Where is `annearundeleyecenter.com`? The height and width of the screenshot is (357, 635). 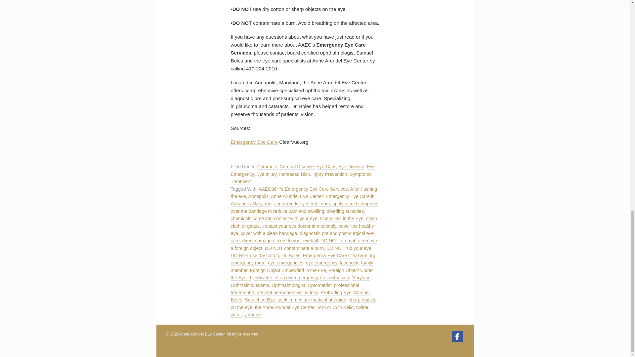 annearundeleyecenter.com is located at coordinates (302, 204).